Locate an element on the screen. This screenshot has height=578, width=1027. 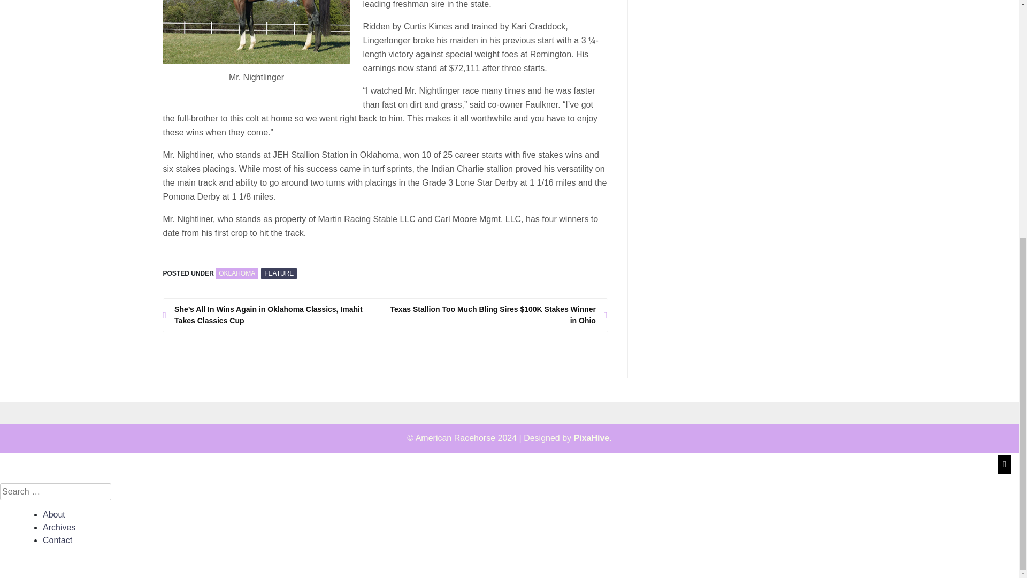
FEATURE is located at coordinates (278, 273).